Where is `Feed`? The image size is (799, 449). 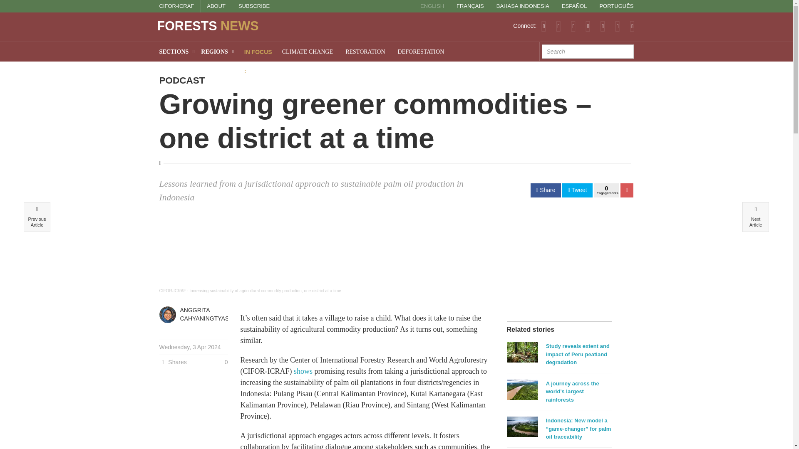
Feed is located at coordinates (543, 26).